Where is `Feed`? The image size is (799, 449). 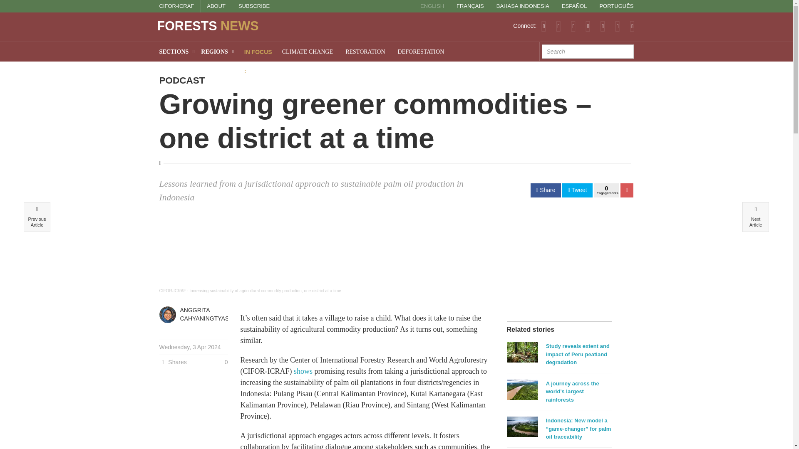
Feed is located at coordinates (543, 26).